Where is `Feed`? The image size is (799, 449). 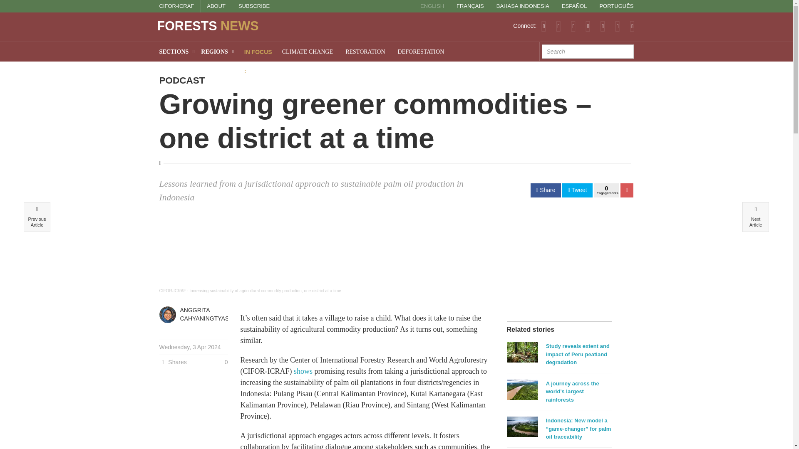
Feed is located at coordinates (543, 26).